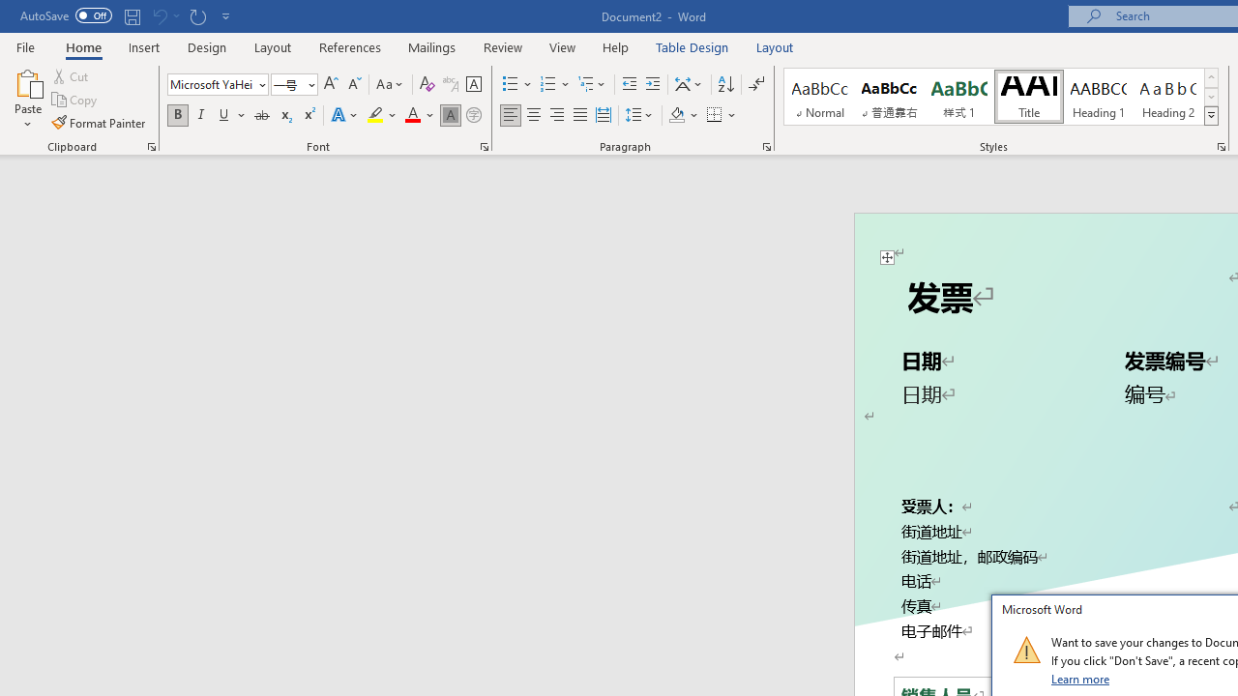 Image resolution: width=1238 pixels, height=696 pixels. What do you see at coordinates (145, 46) in the screenshot?
I see `Insert` at bounding box center [145, 46].